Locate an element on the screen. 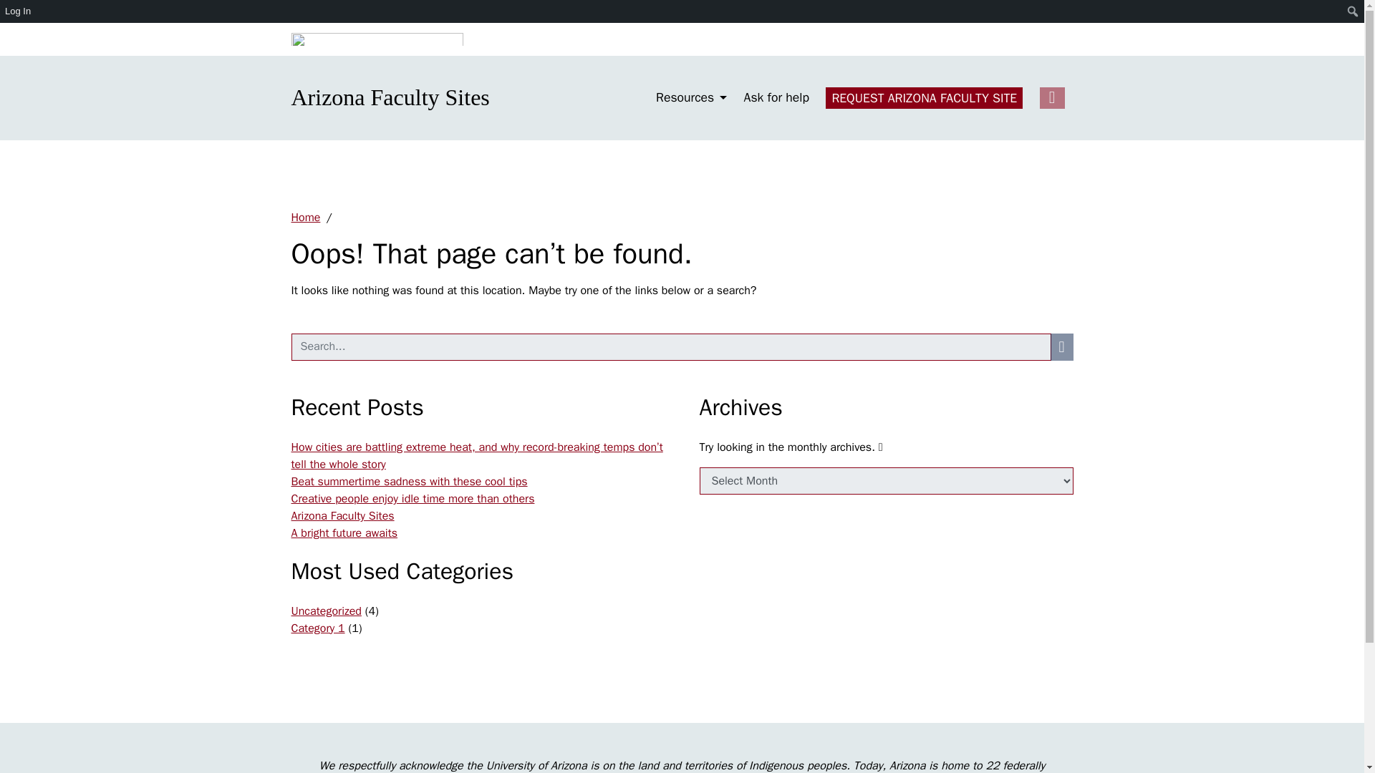 The image size is (1375, 773). Home is located at coordinates (305, 218).